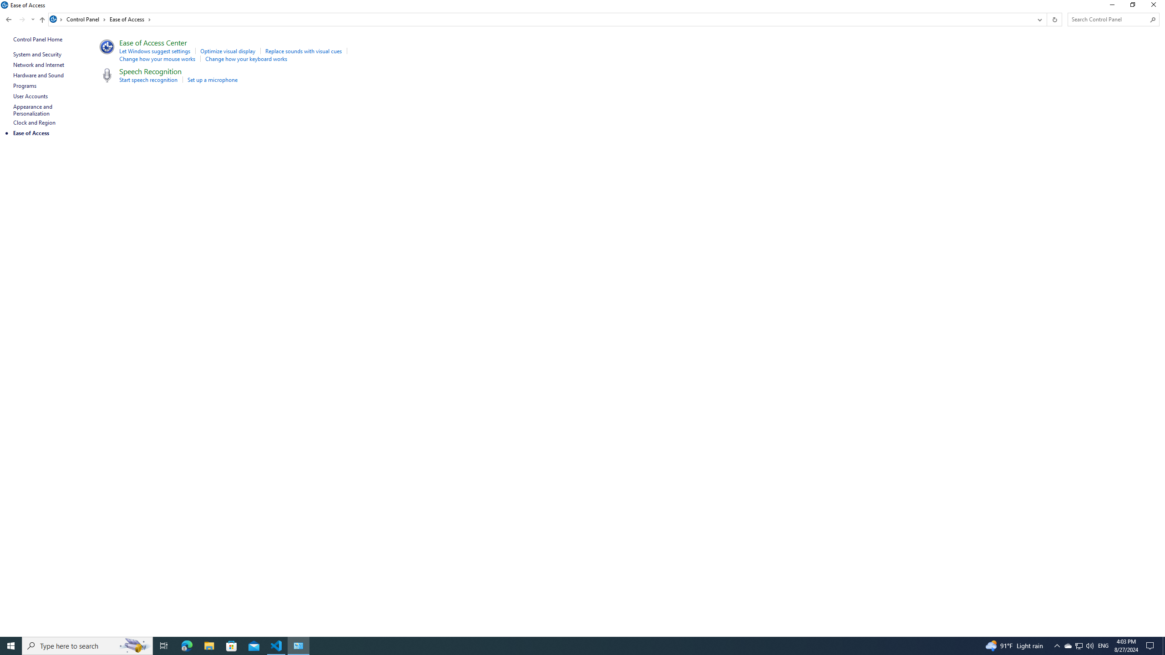 This screenshot has width=1165, height=655. What do you see at coordinates (33, 19) in the screenshot?
I see `Recent locations` at bounding box center [33, 19].